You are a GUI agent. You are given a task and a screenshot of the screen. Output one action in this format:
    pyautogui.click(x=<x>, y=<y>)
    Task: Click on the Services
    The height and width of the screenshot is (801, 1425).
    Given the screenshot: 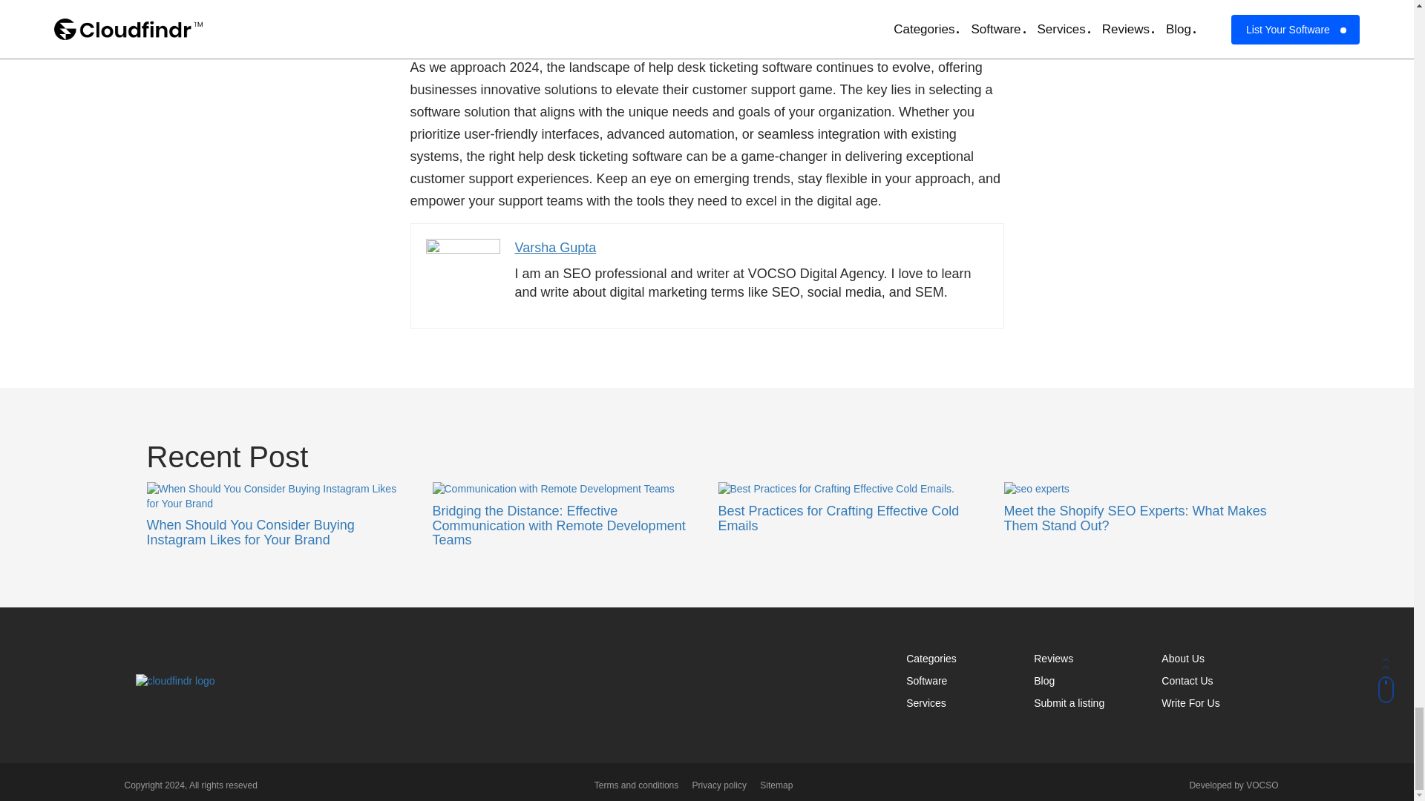 What is the action you would take?
    pyautogui.click(x=926, y=702)
    